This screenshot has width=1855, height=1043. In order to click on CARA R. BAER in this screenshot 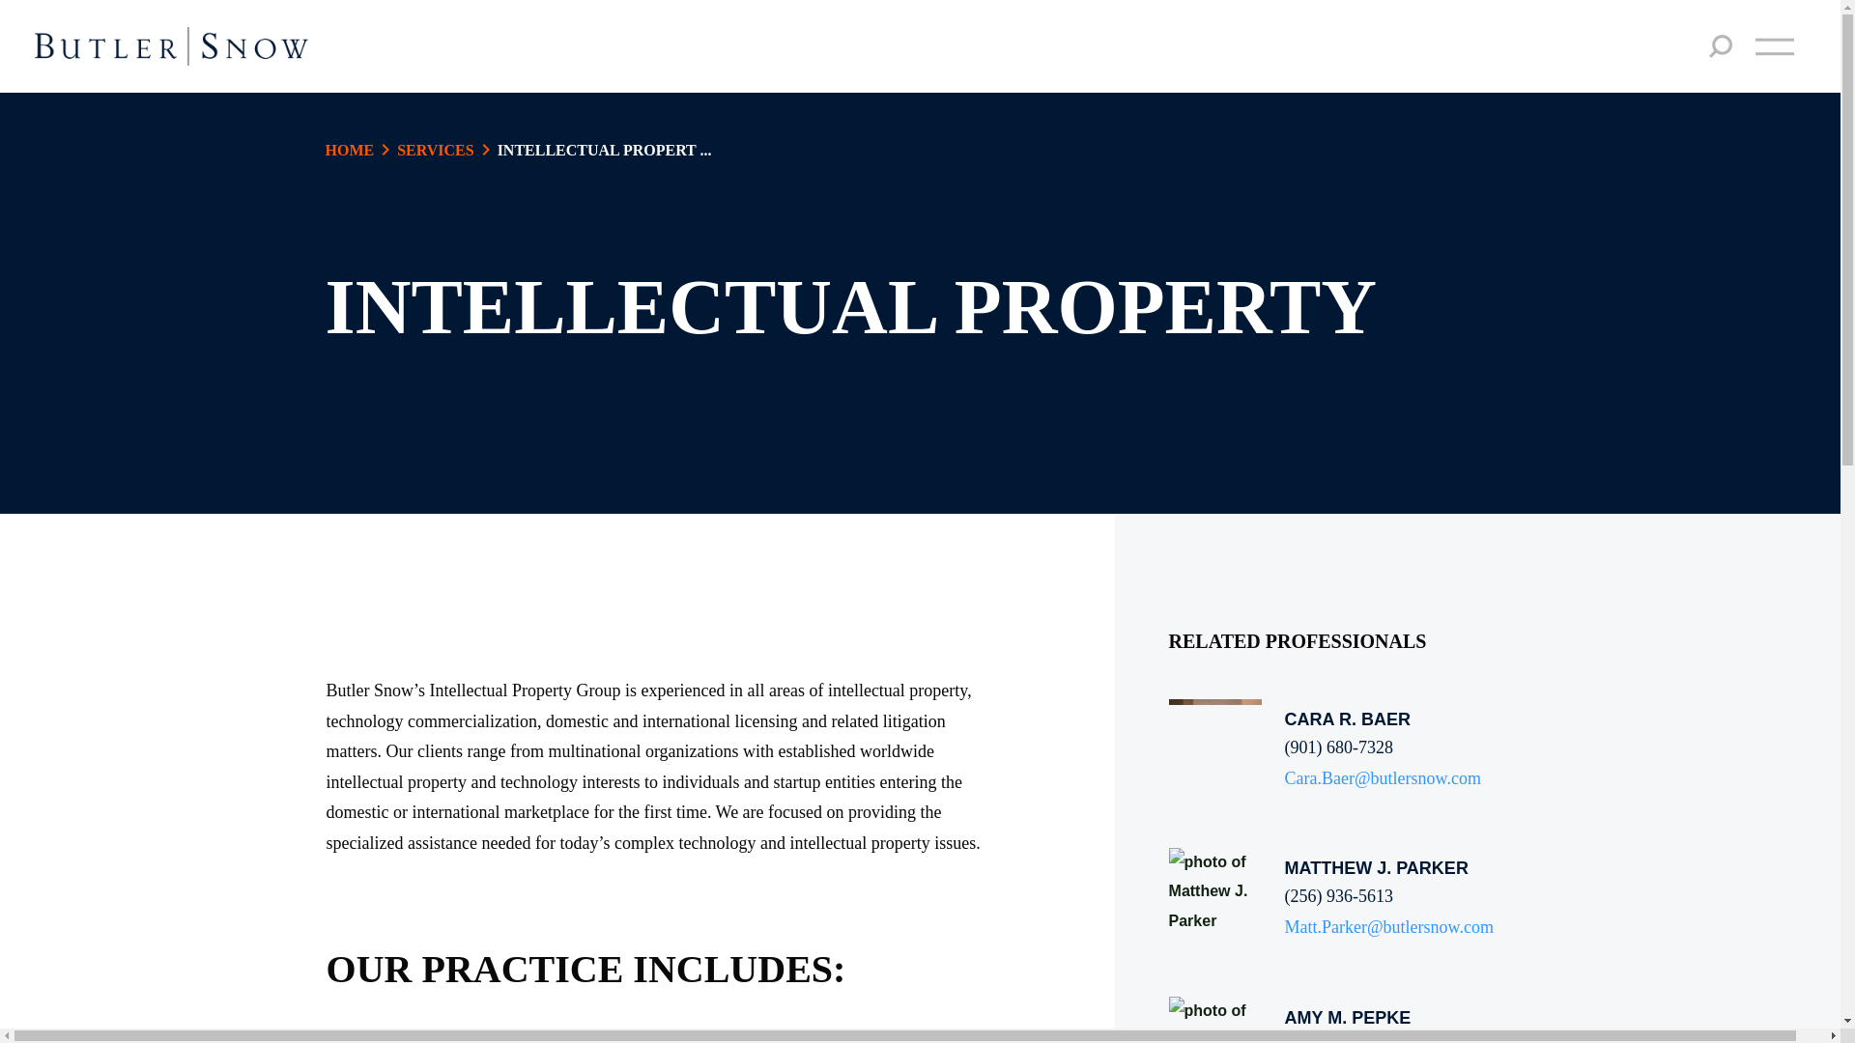, I will do `click(1383, 720)`.